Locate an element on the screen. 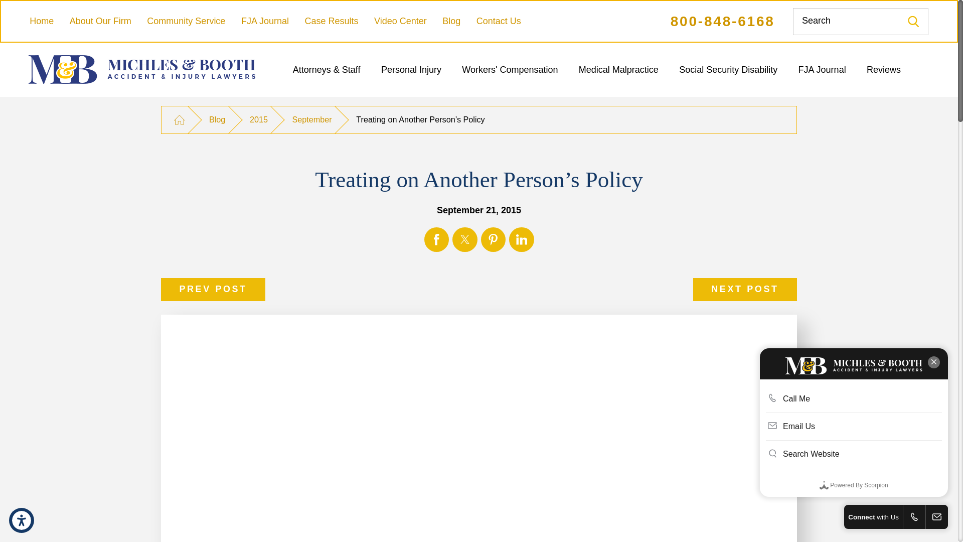 The image size is (963, 542). Blog is located at coordinates (451, 21).